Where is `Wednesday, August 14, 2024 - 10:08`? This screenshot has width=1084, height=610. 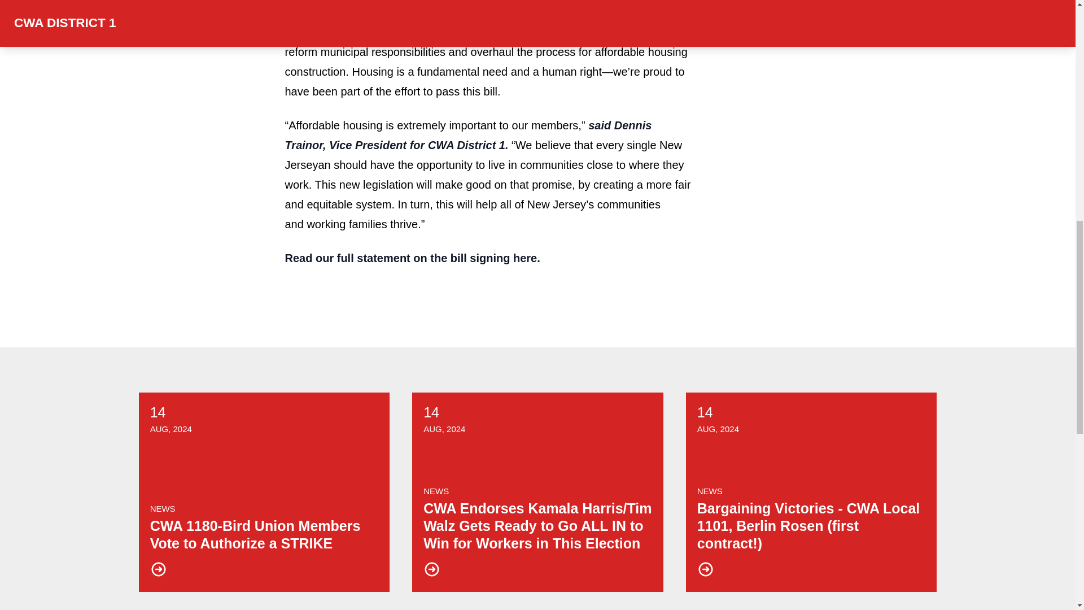
Wednesday, August 14, 2024 - 10:08 is located at coordinates (171, 428).